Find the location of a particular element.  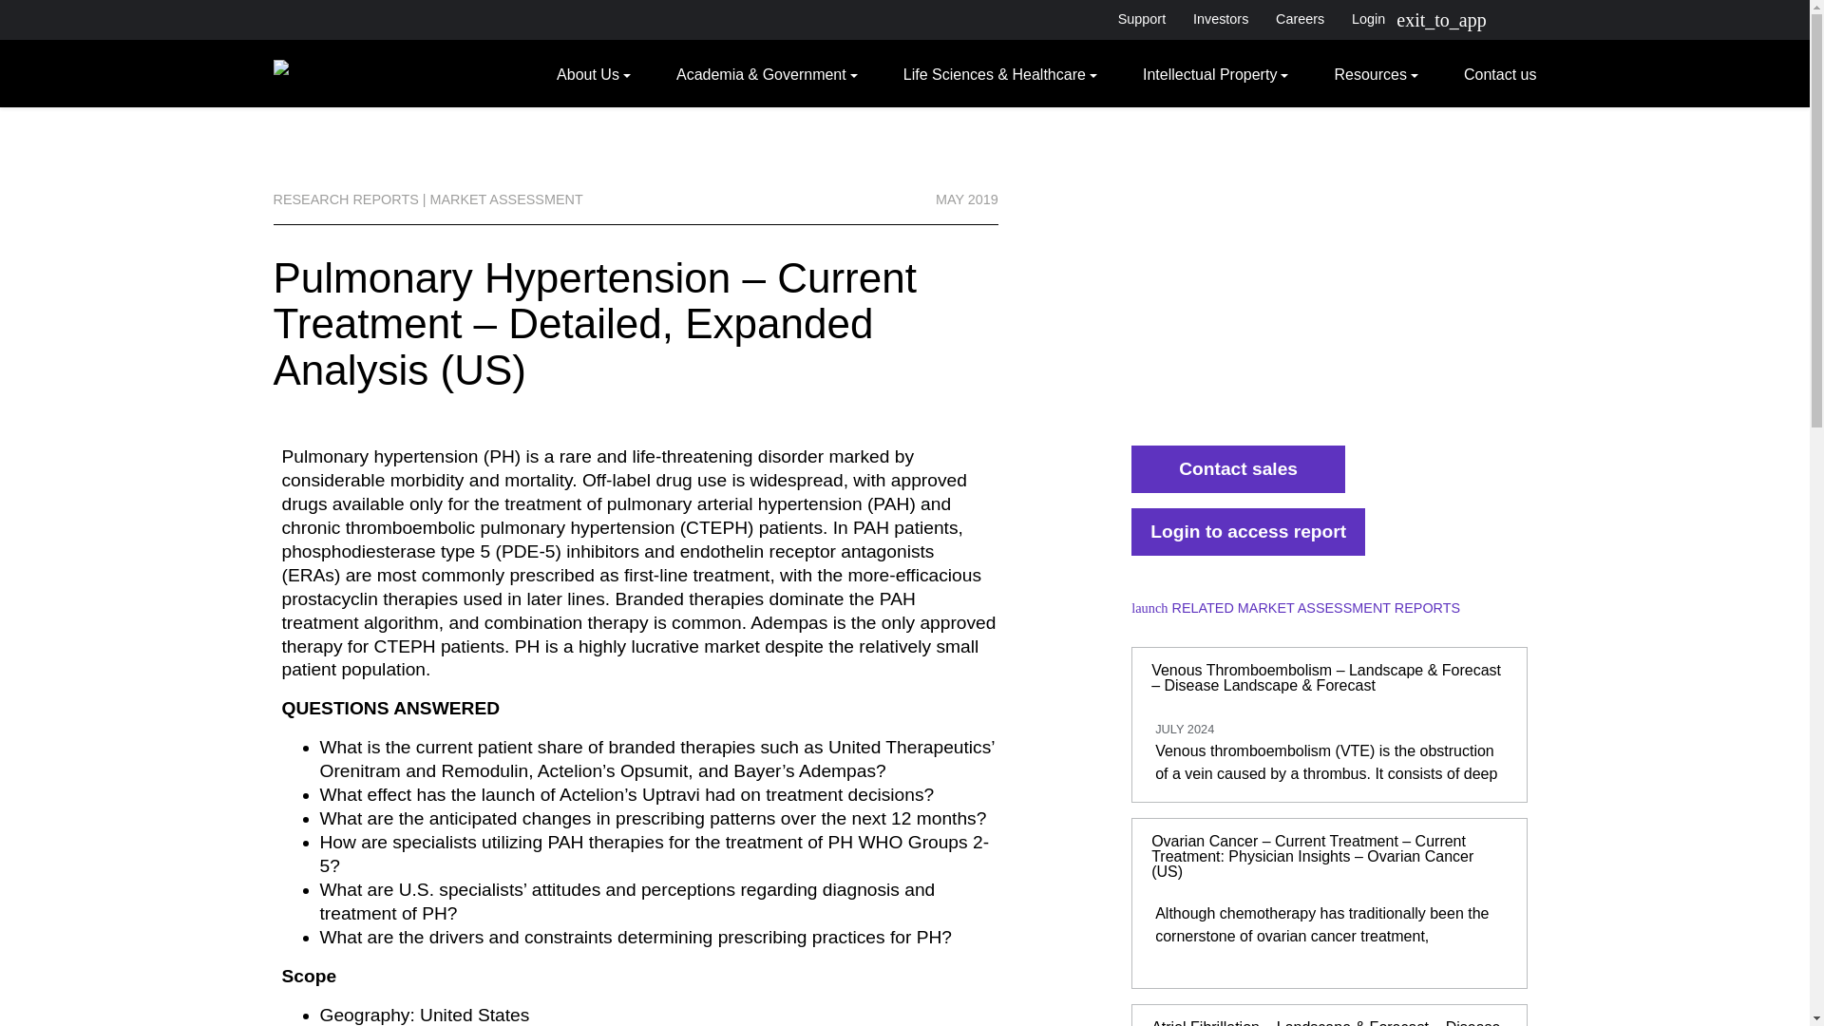

About Us is located at coordinates (593, 73).